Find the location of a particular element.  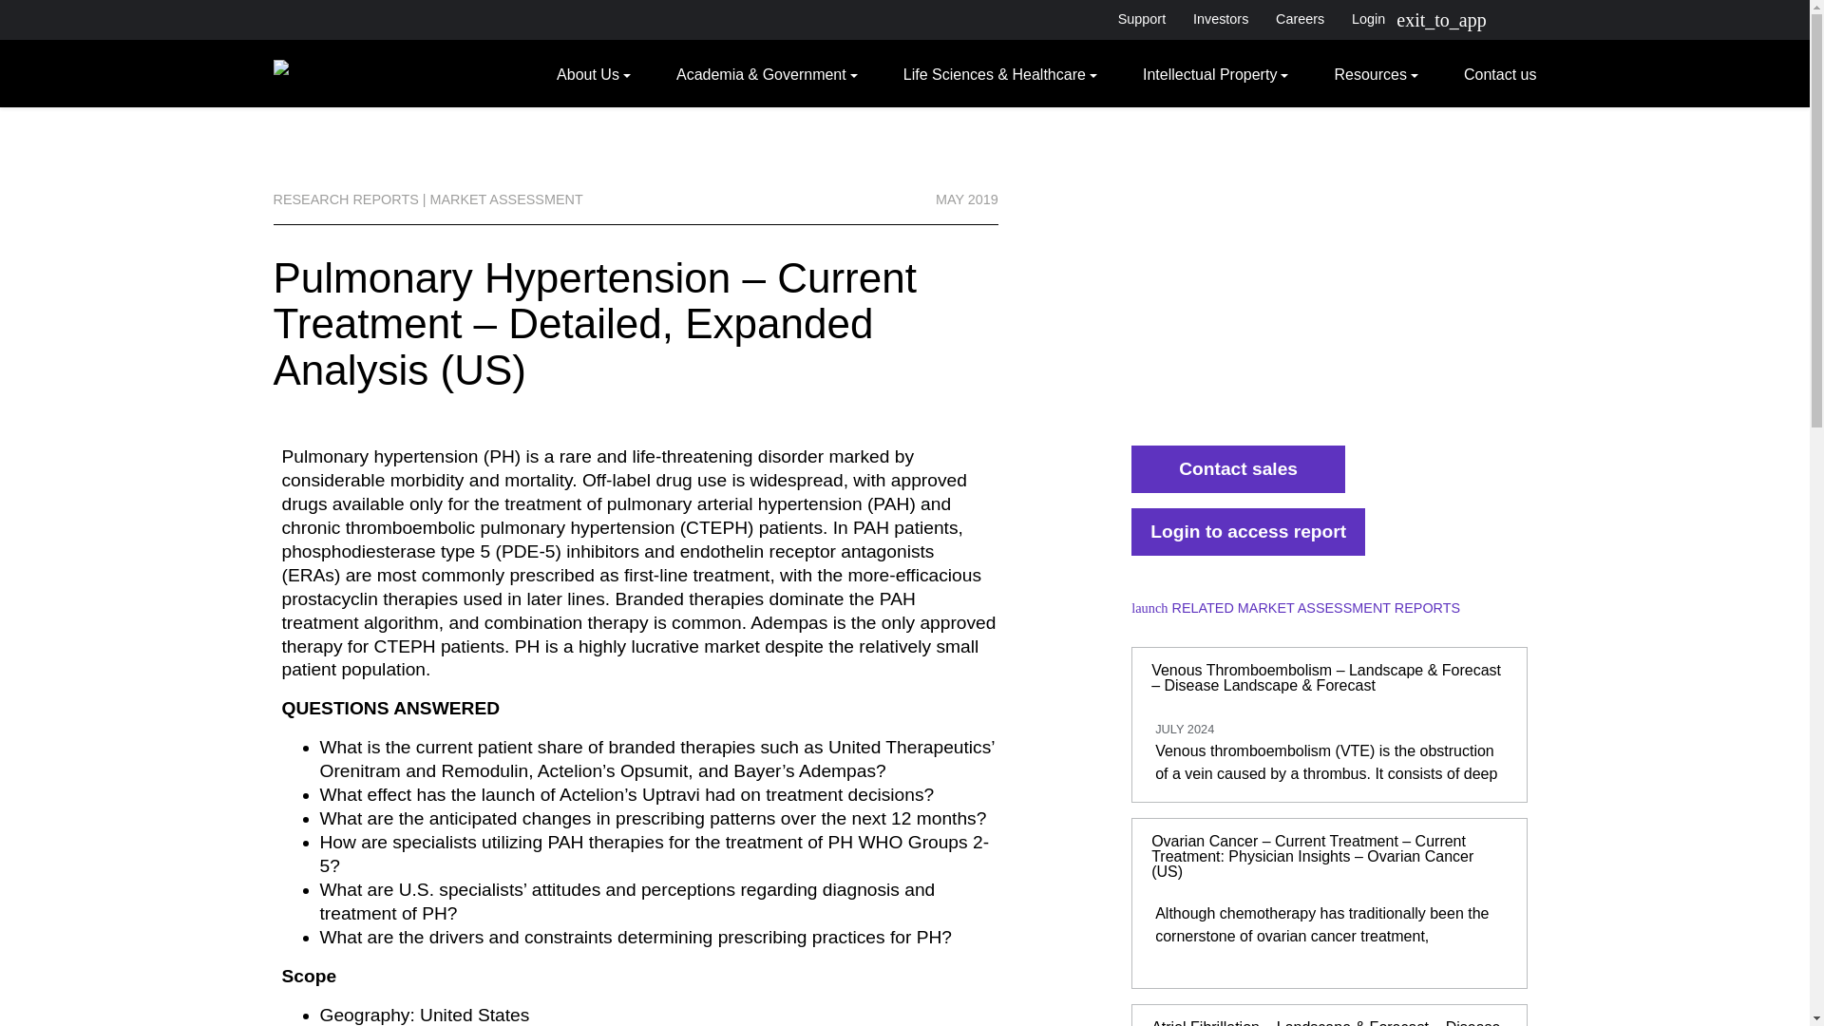

About Us is located at coordinates (593, 73).